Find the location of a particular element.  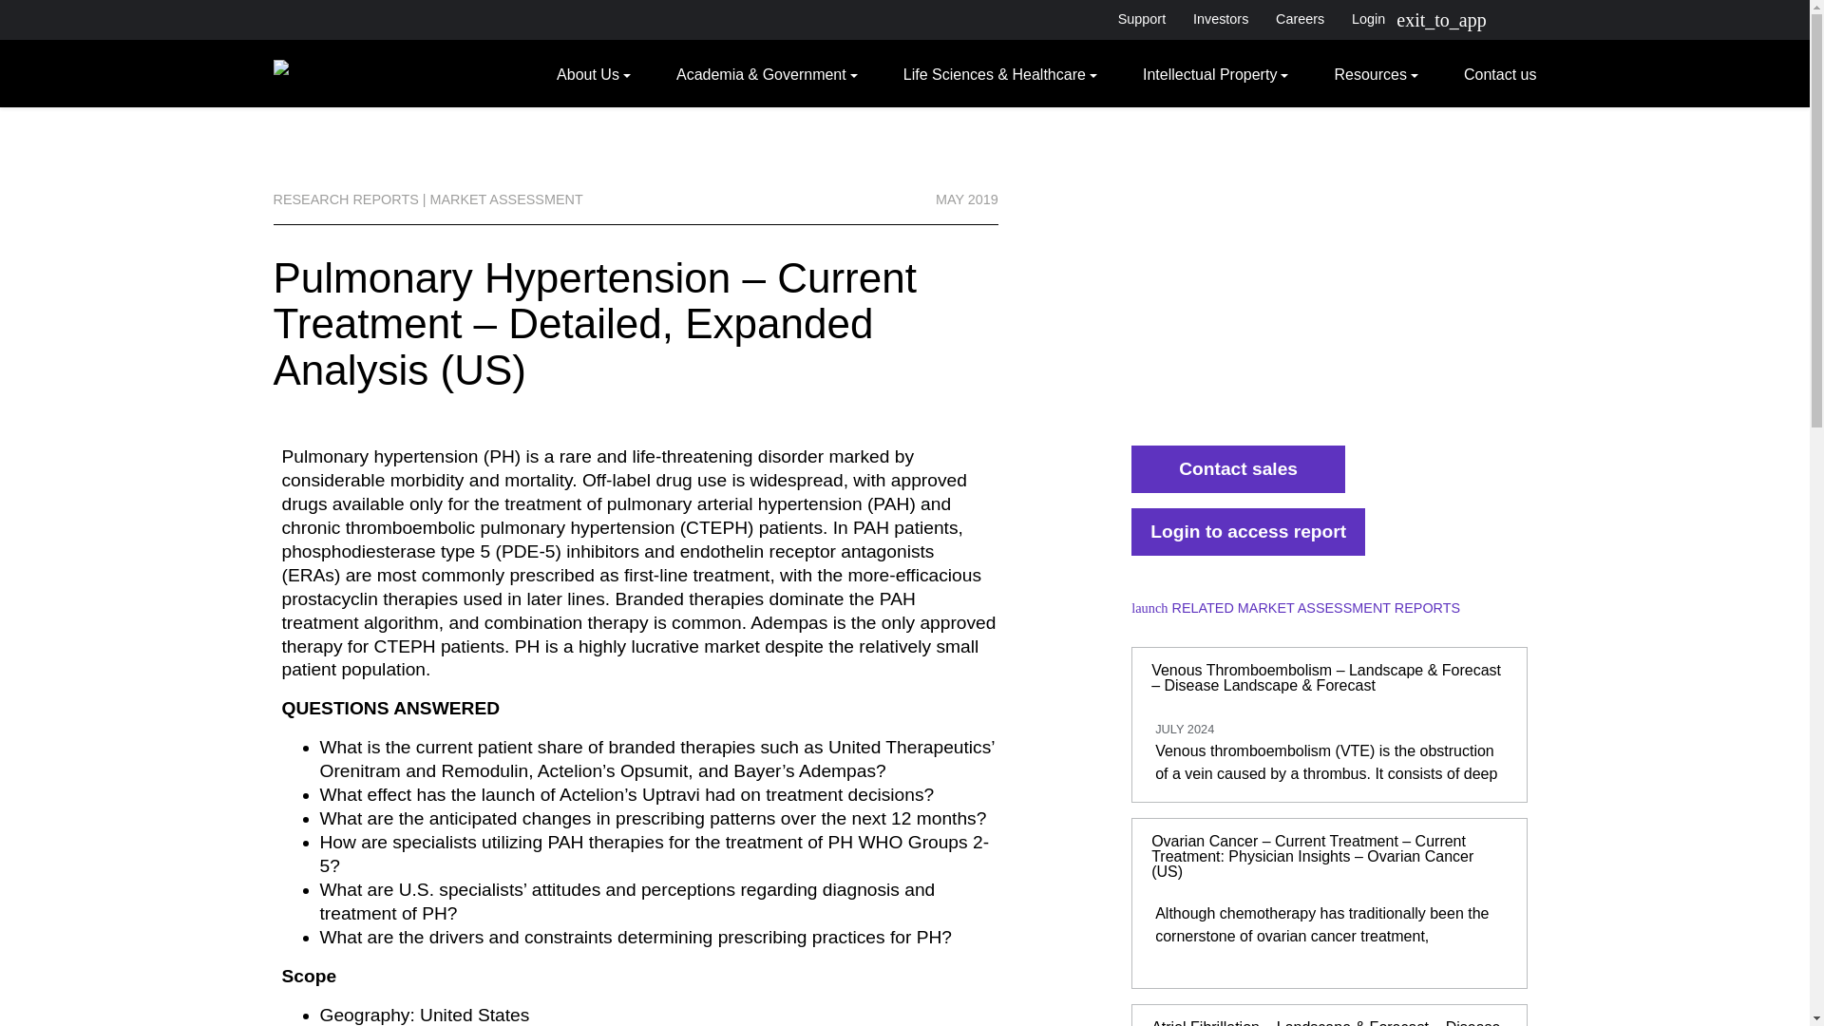

About Us is located at coordinates (593, 73).